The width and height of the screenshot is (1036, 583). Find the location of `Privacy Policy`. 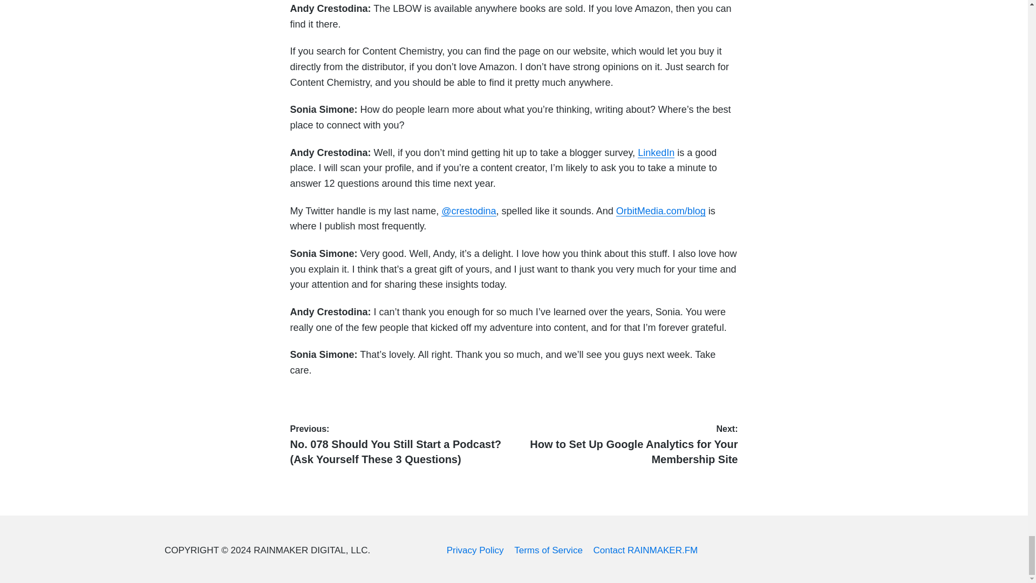

Privacy Policy is located at coordinates (475, 550).